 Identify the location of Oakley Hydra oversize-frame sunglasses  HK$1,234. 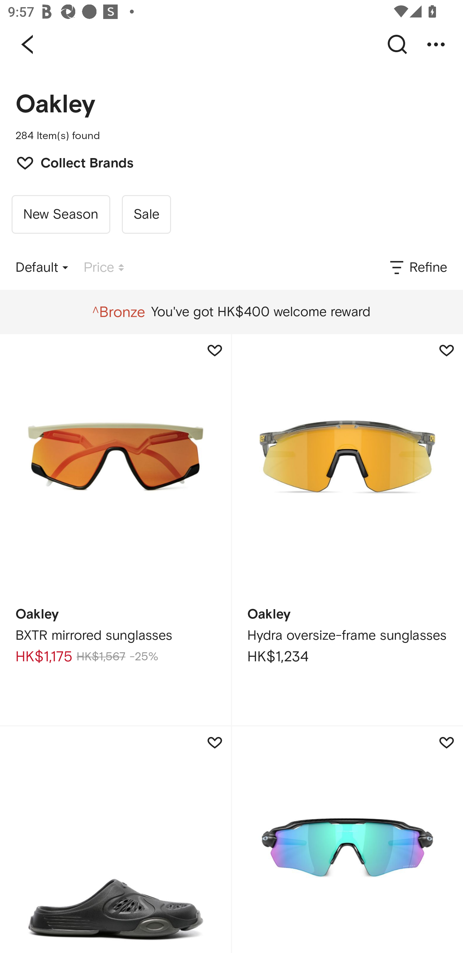
(347, 530).